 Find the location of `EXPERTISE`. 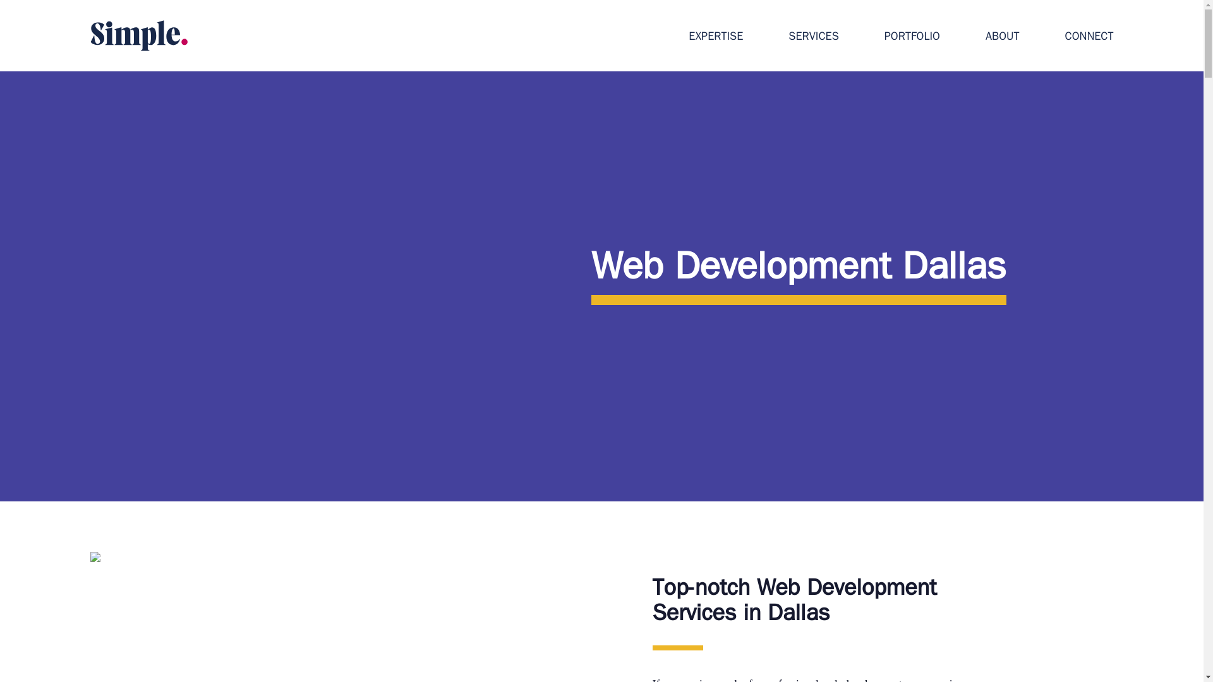

EXPERTISE is located at coordinates (715, 38).